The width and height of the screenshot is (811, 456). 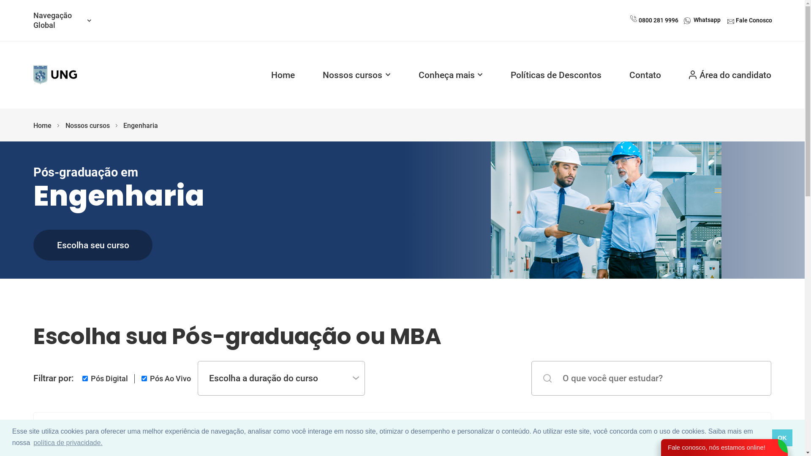 I want to click on Contato, so click(x=645, y=75).